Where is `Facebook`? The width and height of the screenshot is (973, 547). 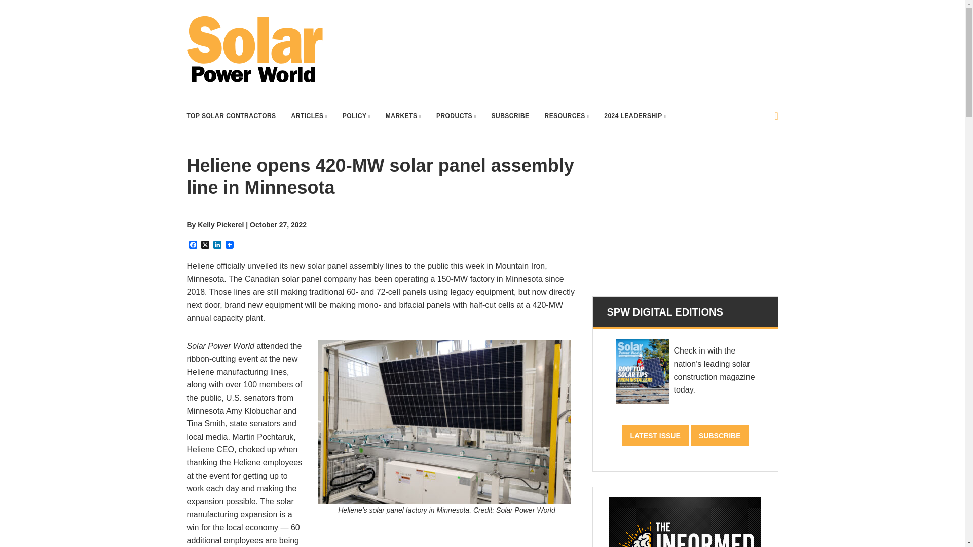 Facebook is located at coordinates (193, 245).